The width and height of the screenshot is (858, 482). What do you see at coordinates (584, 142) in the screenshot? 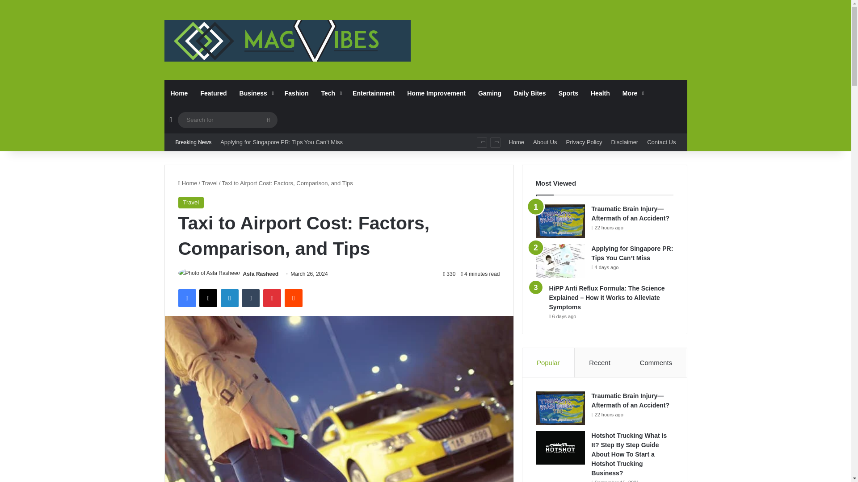
I see `Privacy Policy` at bounding box center [584, 142].